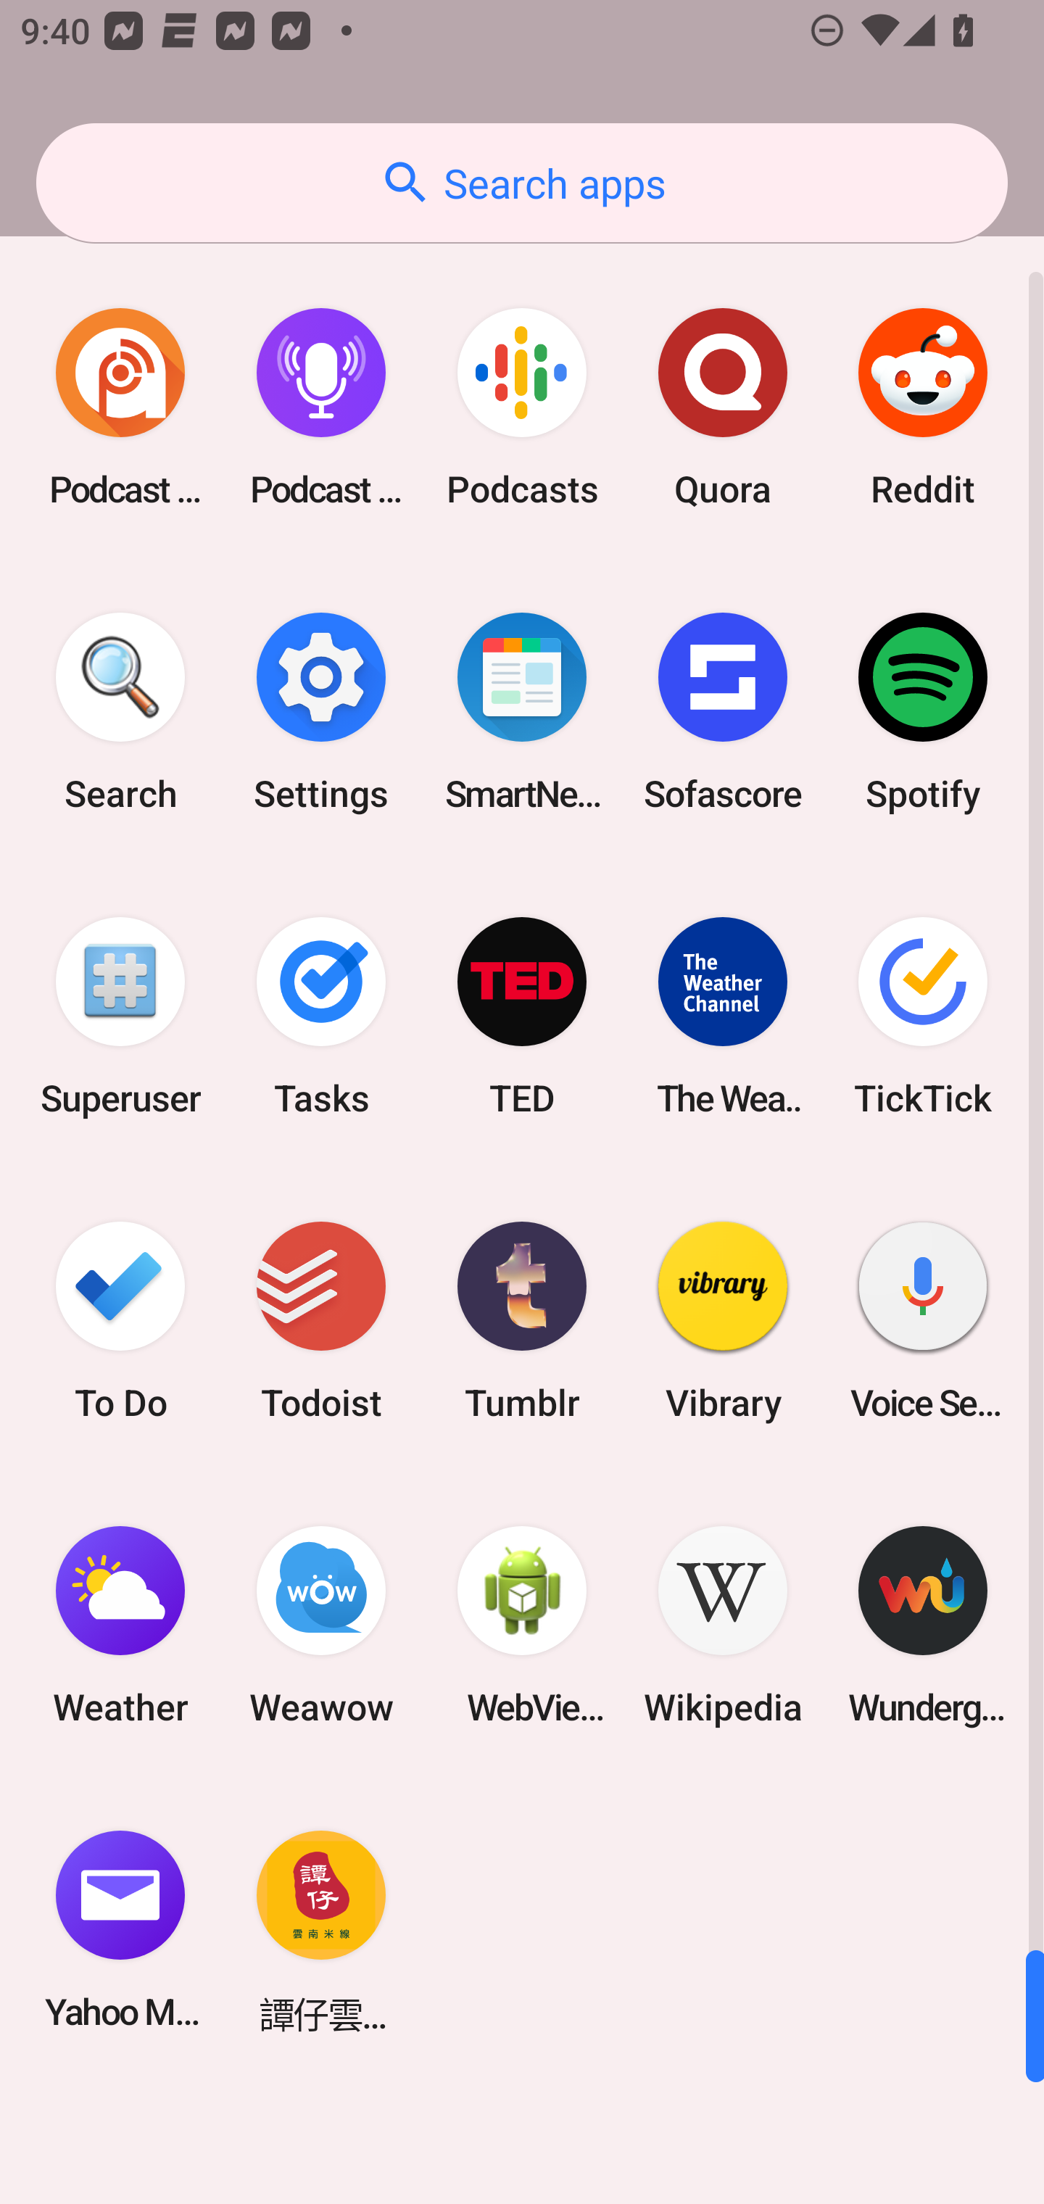  I want to click on Reddit, so click(923, 407).